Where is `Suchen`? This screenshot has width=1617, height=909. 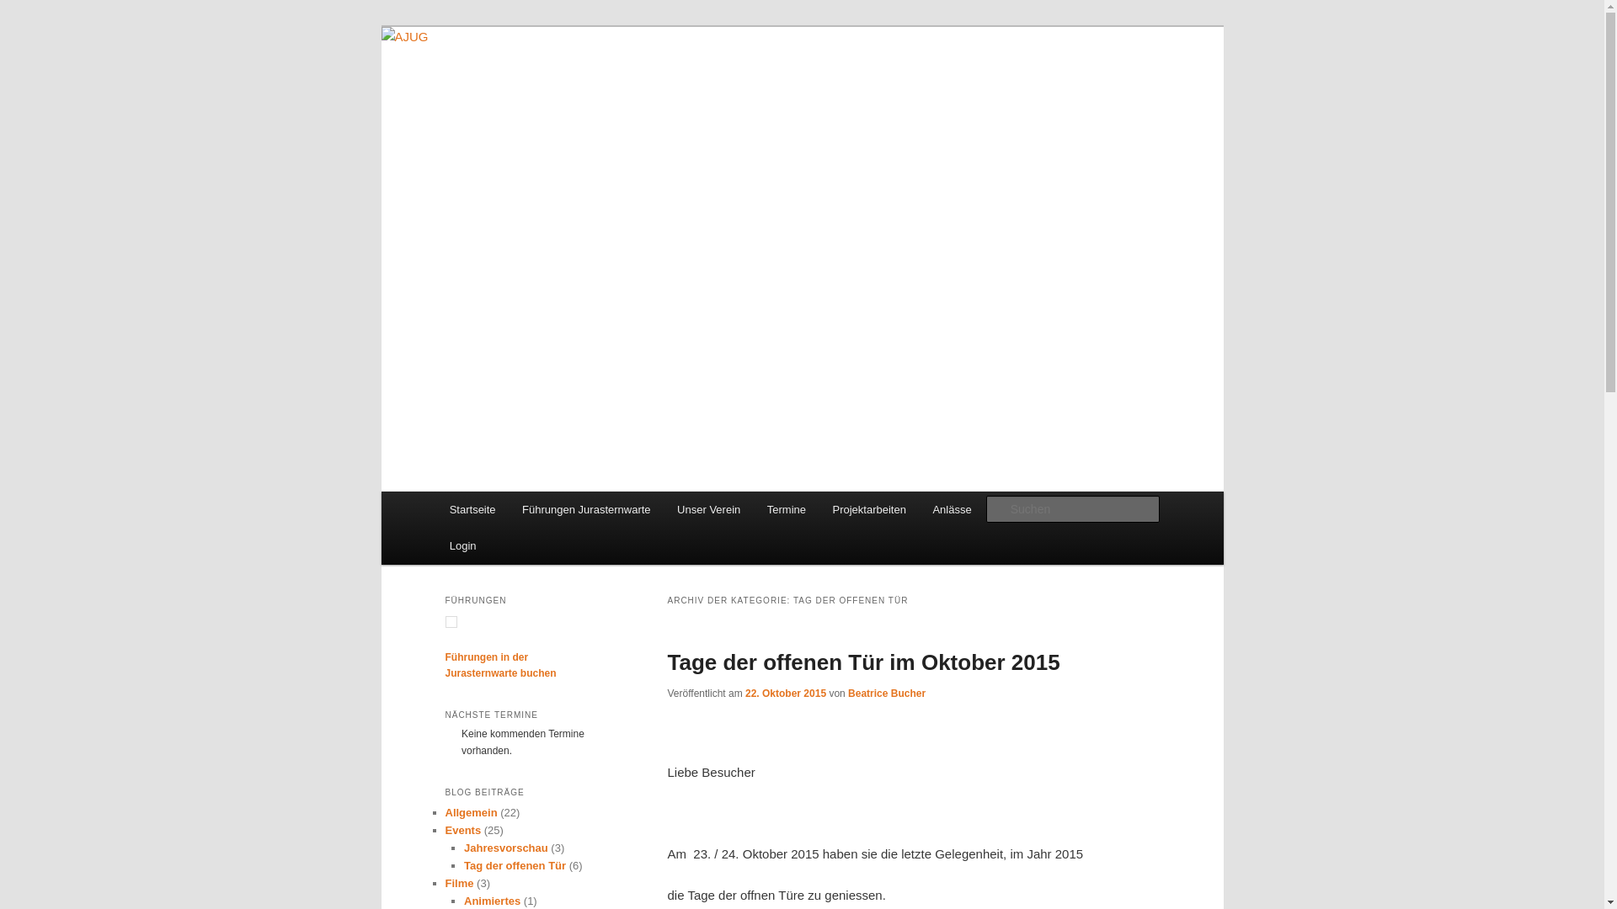
Suchen is located at coordinates (29, 10).